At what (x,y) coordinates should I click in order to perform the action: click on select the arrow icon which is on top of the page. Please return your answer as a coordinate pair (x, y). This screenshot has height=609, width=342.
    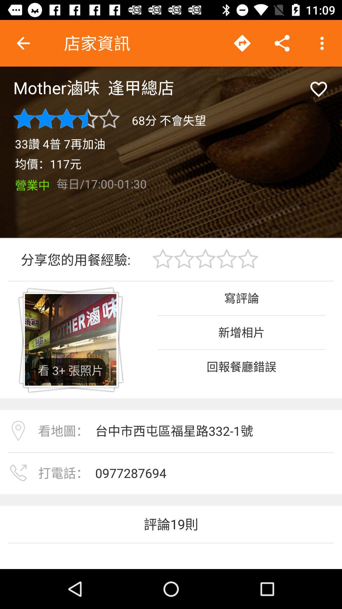
    Looking at the image, I should click on (242, 43).